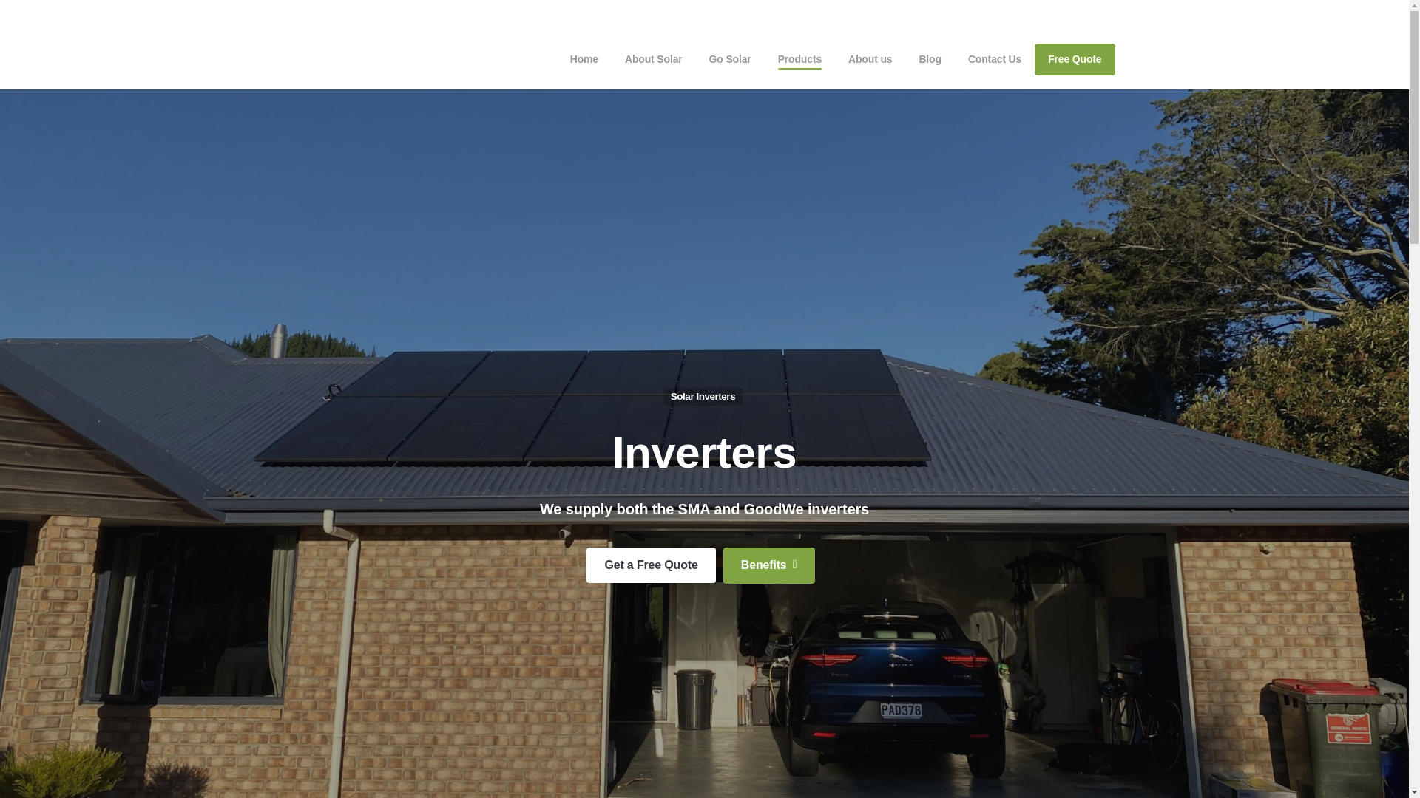 The width and height of the screenshot is (1420, 798). What do you see at coordinates (930, 59) in the screenshot?
I see `Blog` at bounding box center [930, 59].